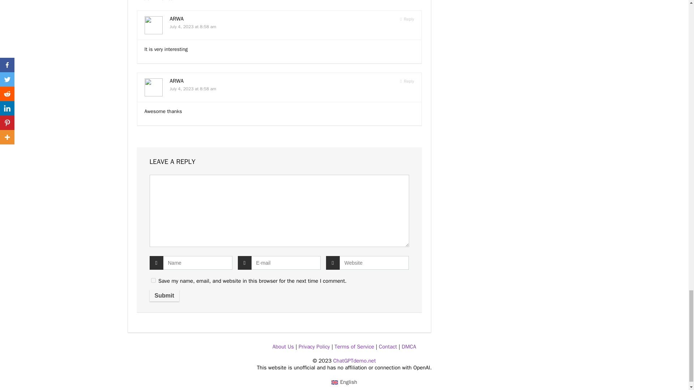 The image size is (694, 390). I want to click on July 4, 2023 at 8:58 am, so click(193, 27).